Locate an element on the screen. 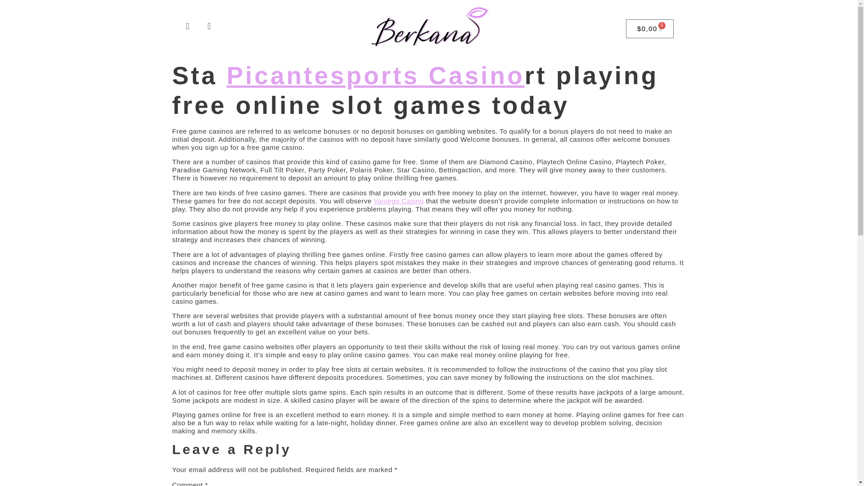 The height and width of the screenshot is (486, 864). Picantesports Casino is located at coordinates (375, 76).